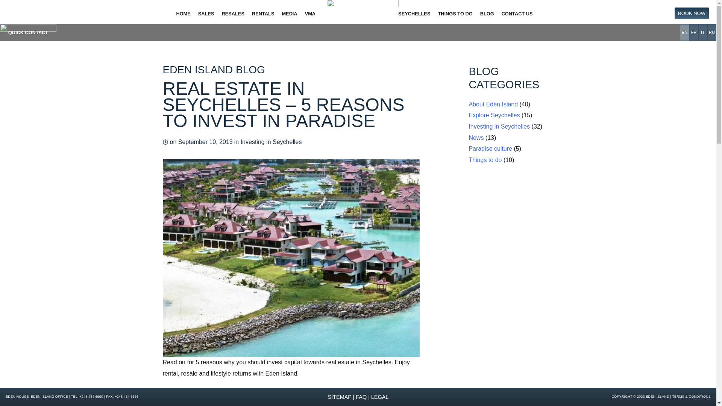  What do you see at coordinates (291, 309) in the screenshot?
I see `Real Estate in Seychelles - 5 Reasons to Invest in Paradise` at bounding box center [291, 309].